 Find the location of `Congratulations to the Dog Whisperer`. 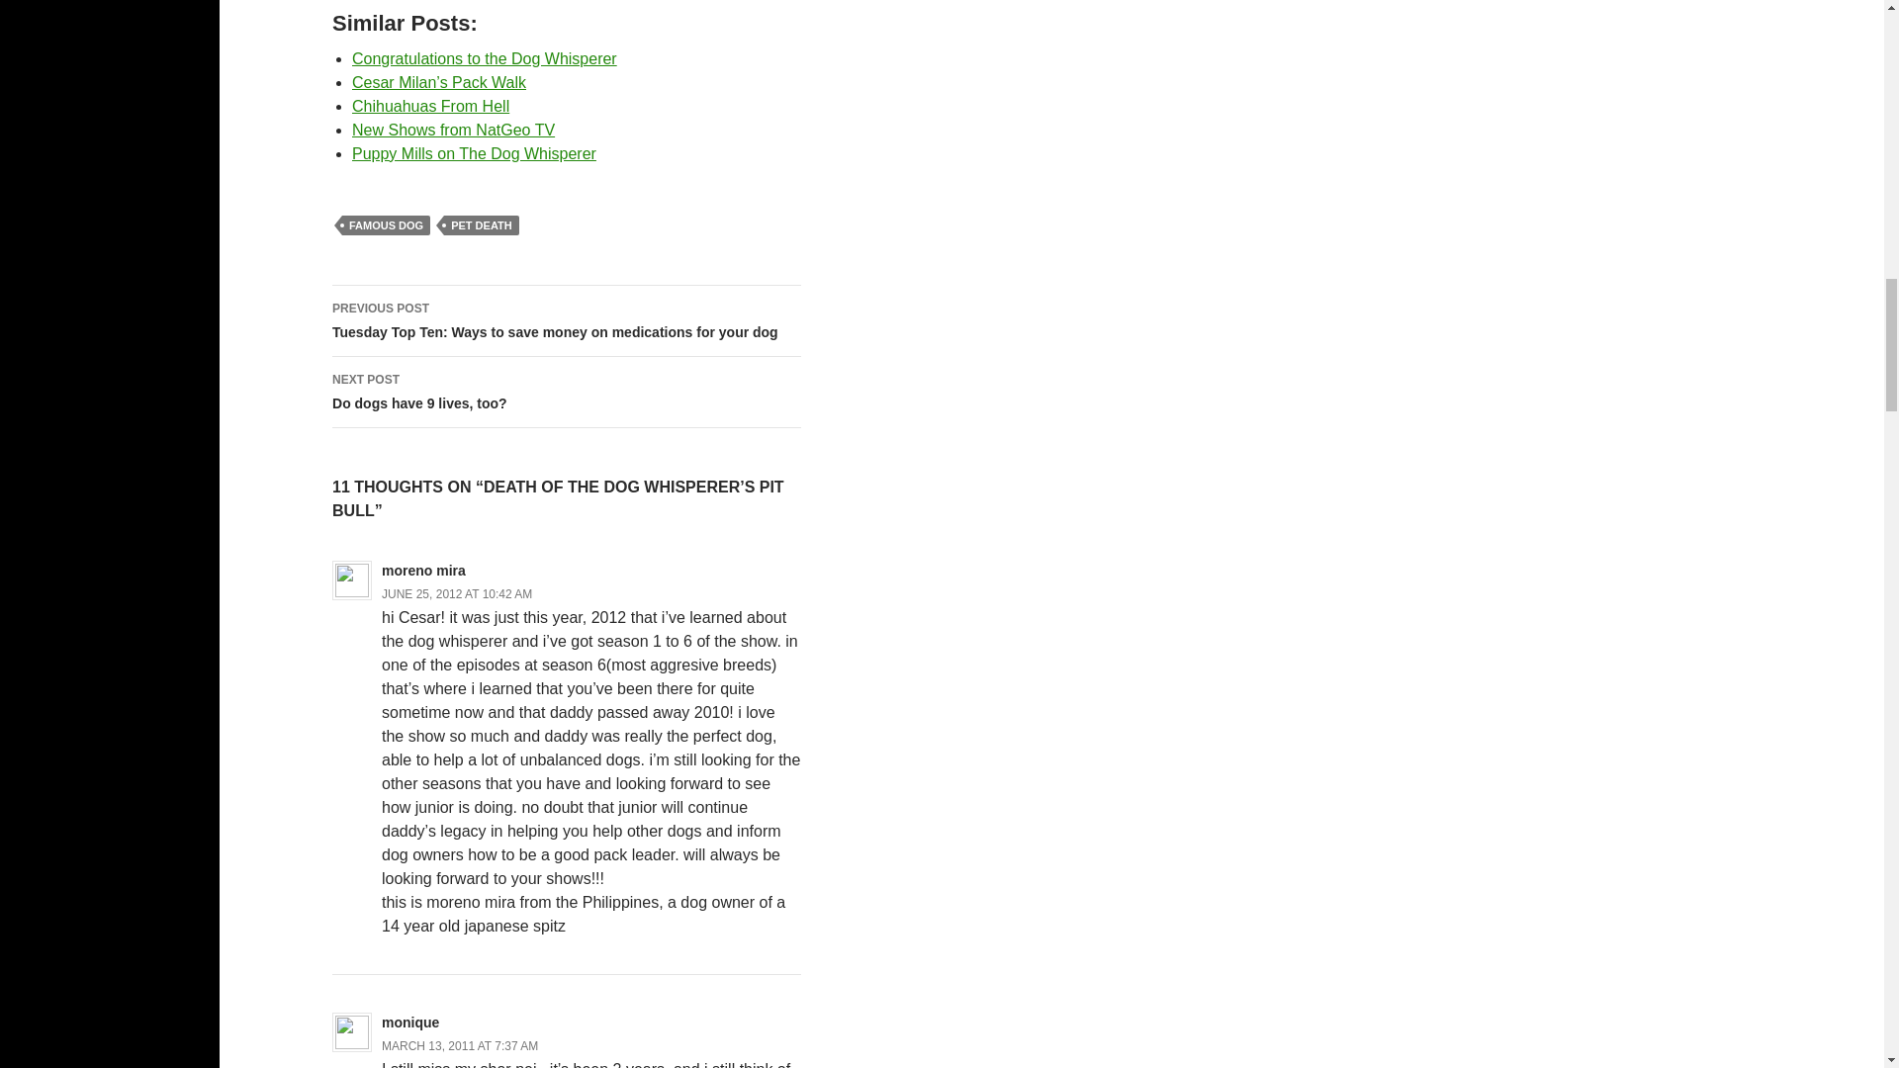

Congratulations to the Dog Whisperer is located at coordinates (456, 594).